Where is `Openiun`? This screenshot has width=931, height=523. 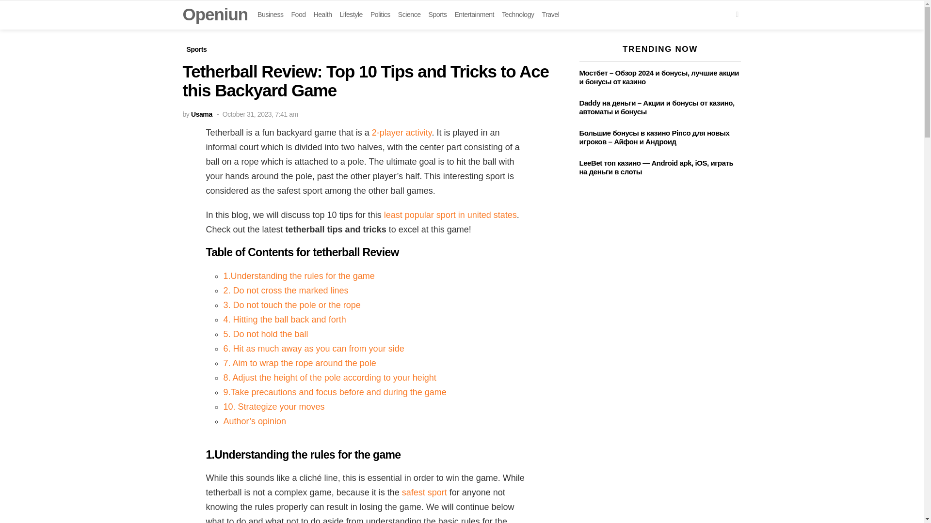 Openiun is located at coordinates (215, 14).